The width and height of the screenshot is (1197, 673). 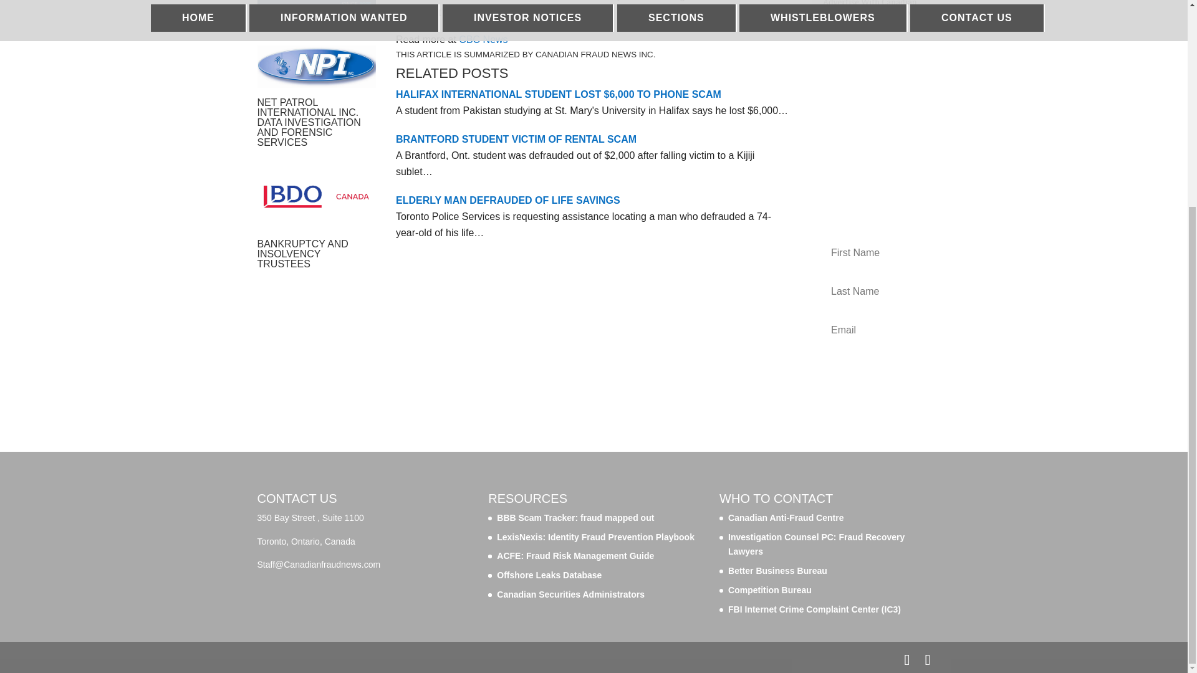 I want to click on Tom, so click(x=316, y=65).